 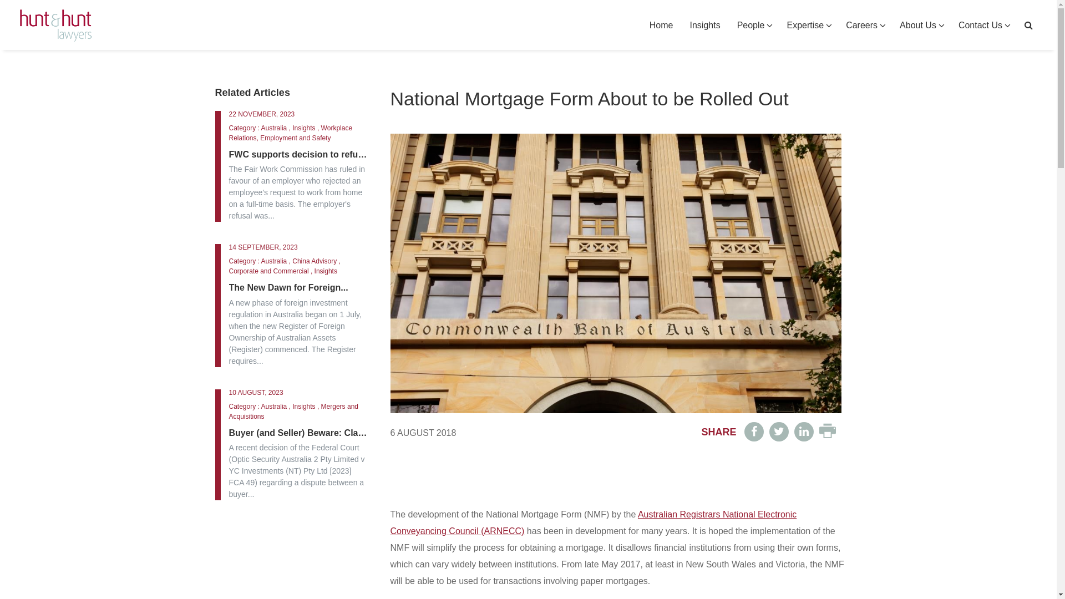 What do you see at coordinates (274, 261) in the screenshot?
I see `Australia` at bounding box center [274, 261].